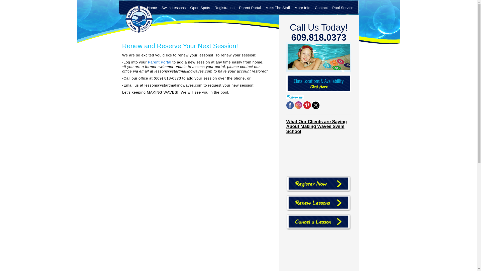 This screenshot has height=271, width=481. What do you see at coordinates (159, 62) in the screenshot?
I see `Parent Portal` at bounding box center [159, 62].